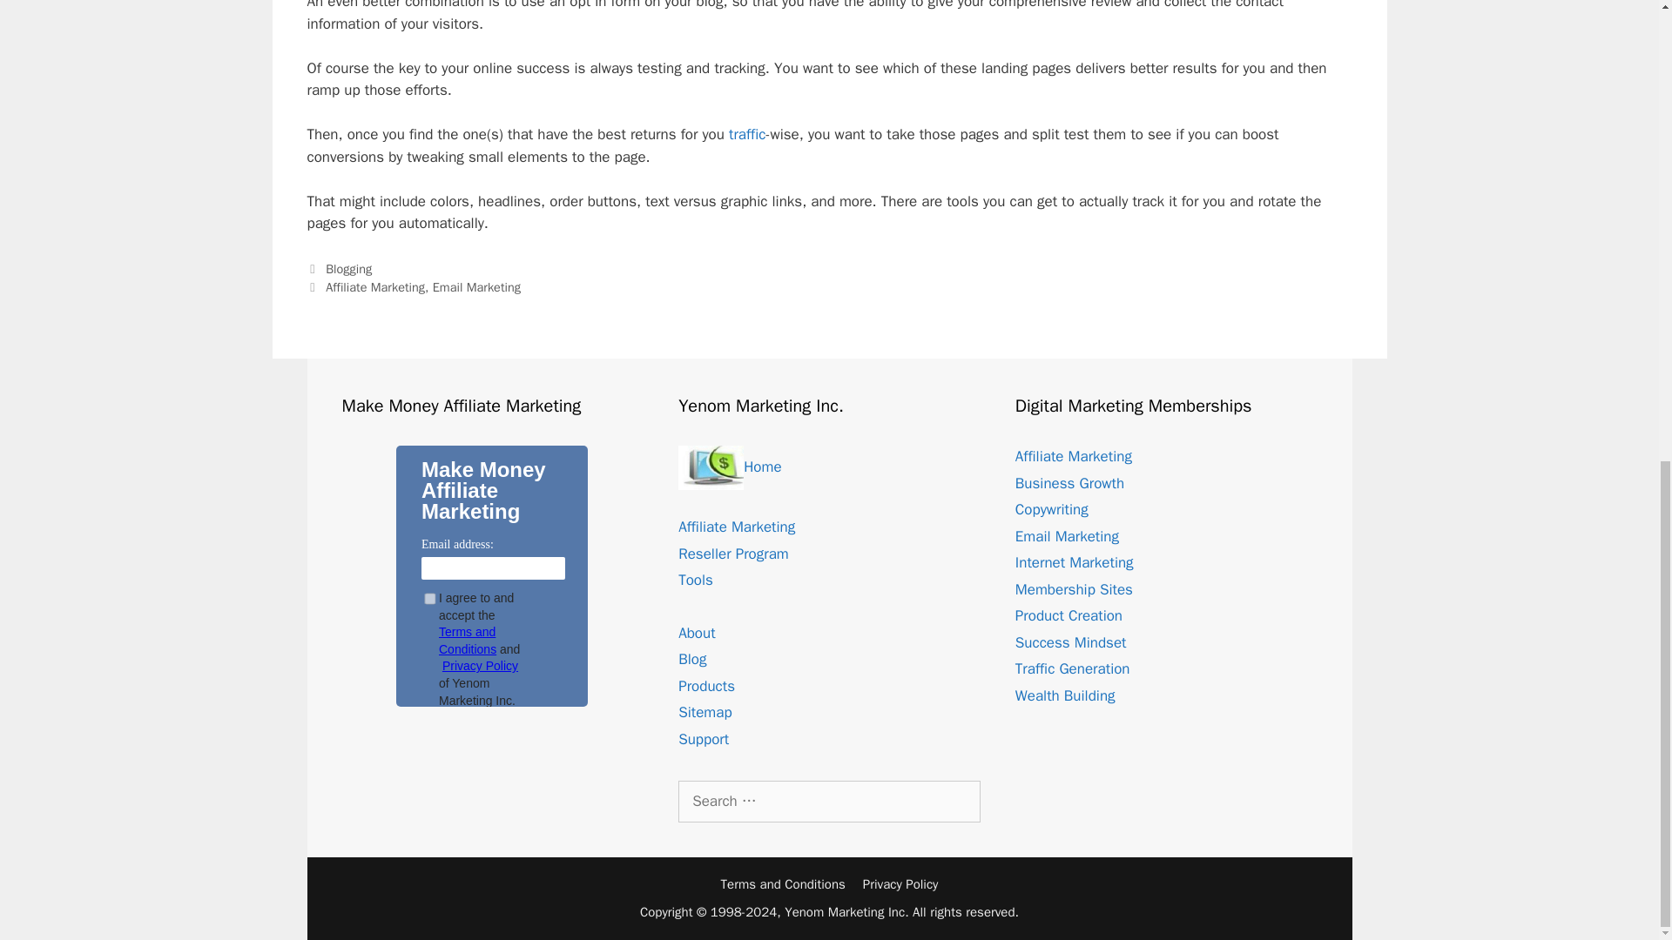 This screenshot has height=940, width=1672. Describe the element at coordinates (1051, 509) in the screenshot. I see `Copywriting` at that location.